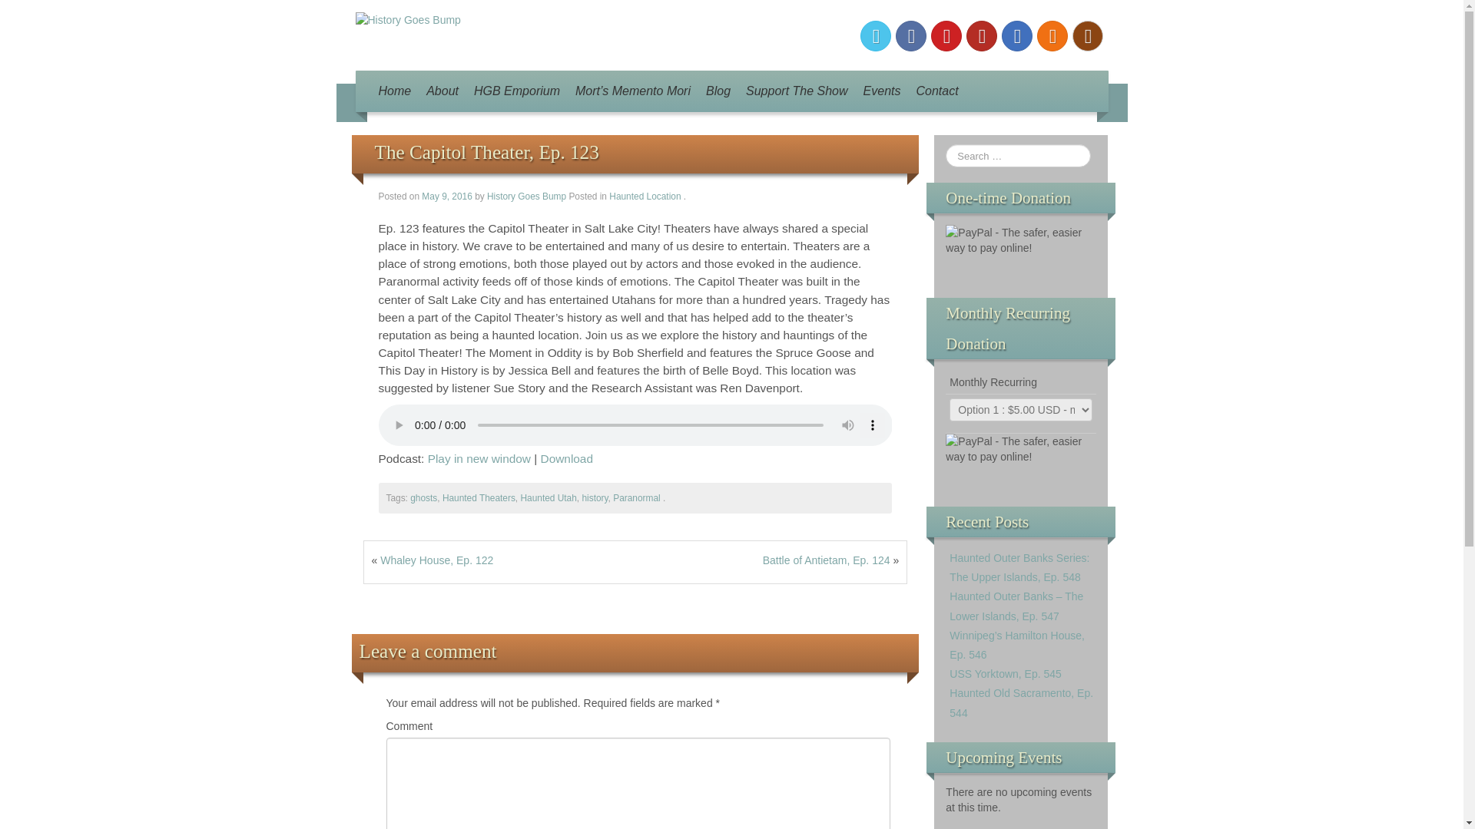 The image size is (1475, 829). I want to click on History Goes Bump, so click(407, 19).